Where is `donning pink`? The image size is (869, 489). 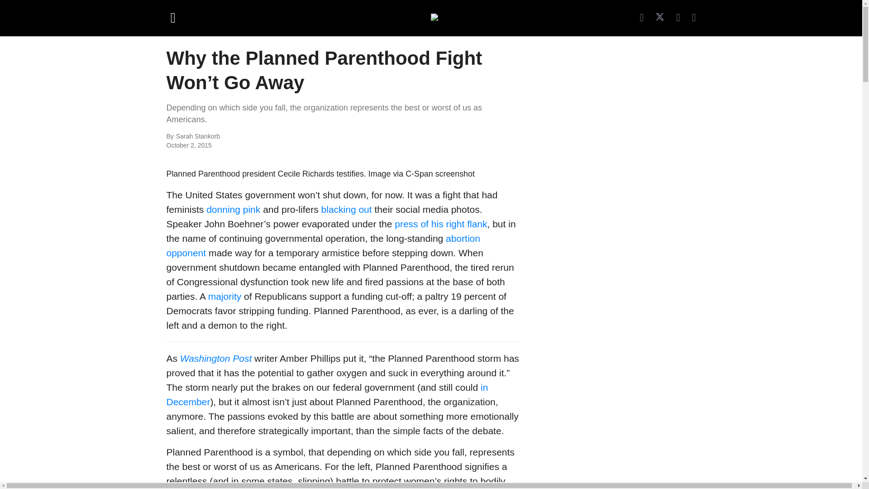
donning pink is located at coordinates (233, 209).